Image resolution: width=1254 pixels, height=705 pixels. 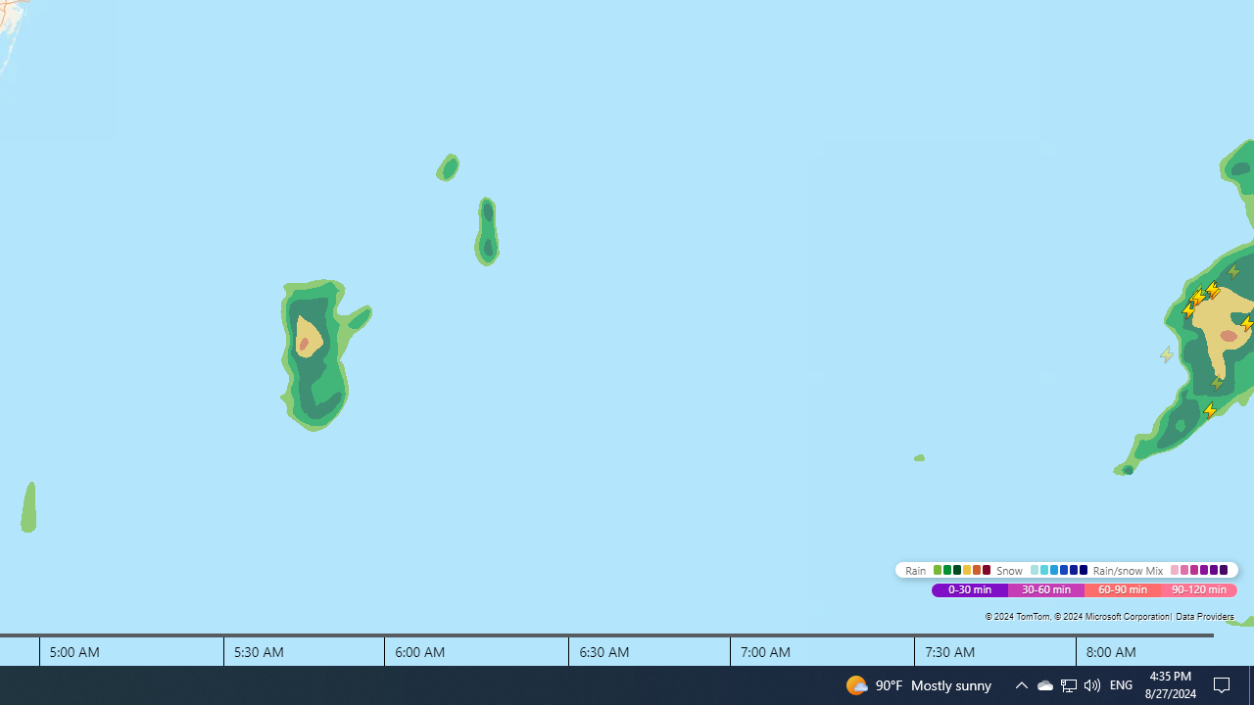 I want to click on Q2790: 100%, so click(x=1044, y=685).